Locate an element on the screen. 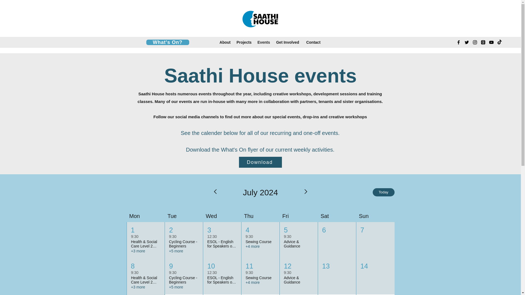  Events is located at coordinates (264, 42).